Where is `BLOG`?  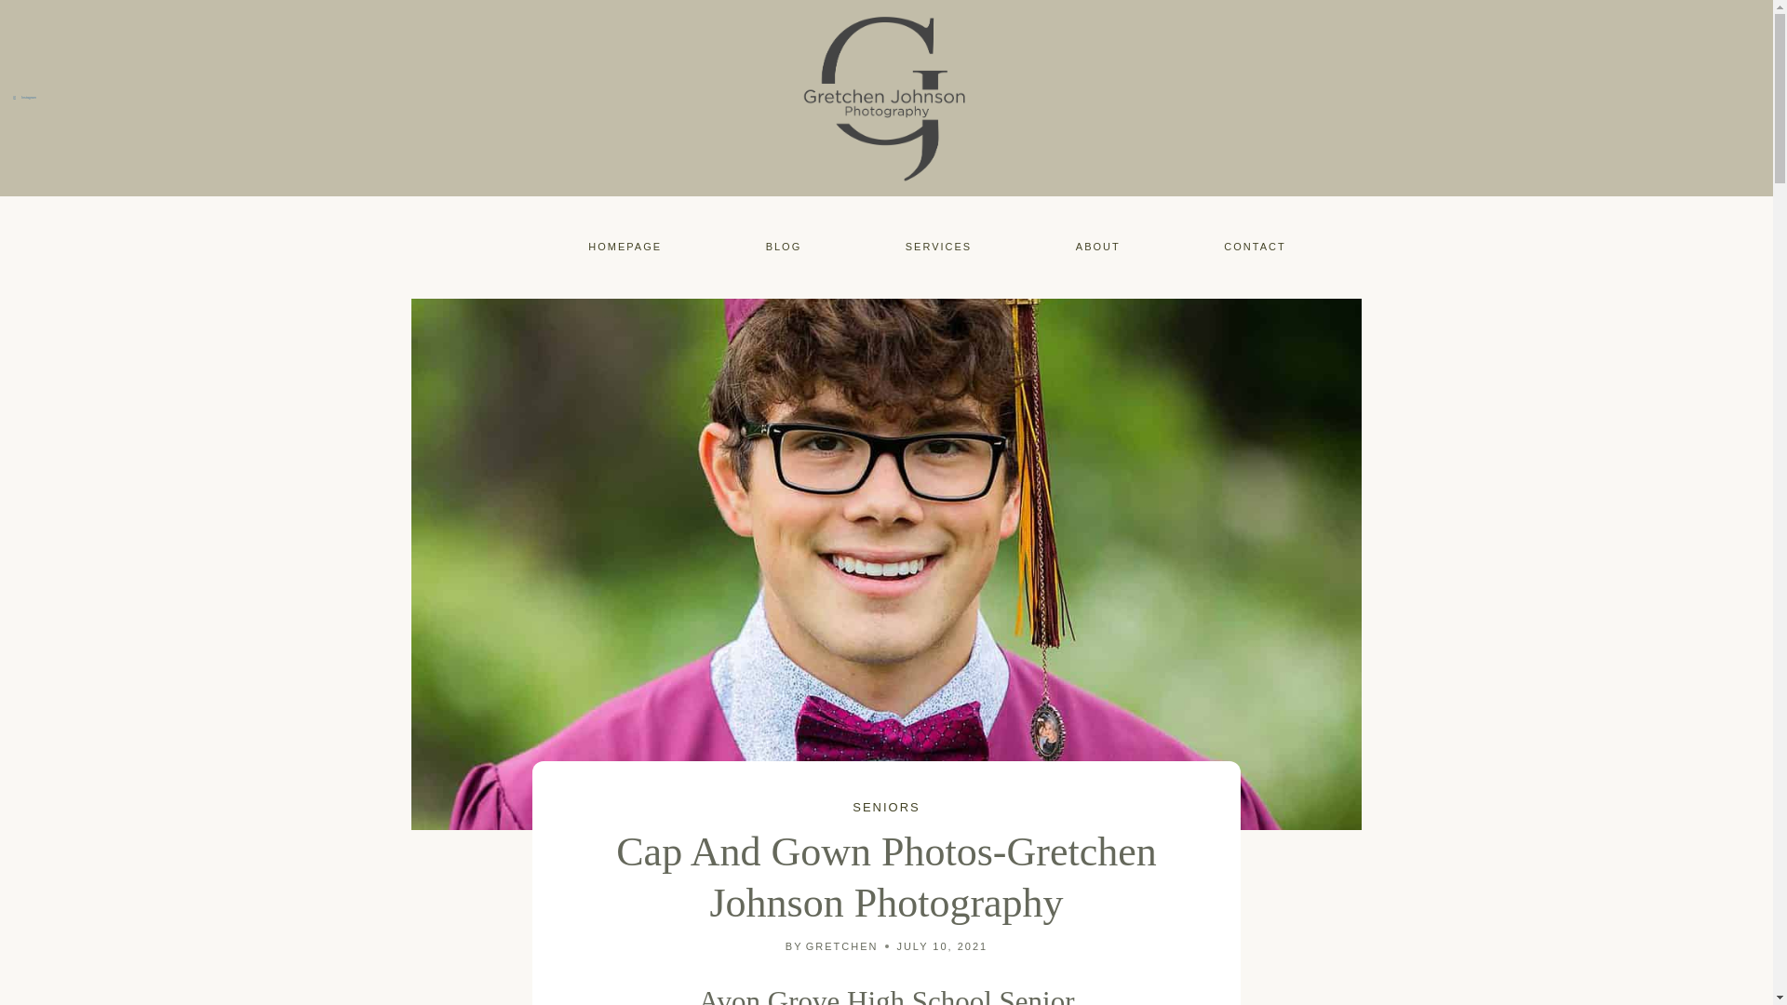 BLOG is located at coordinates (782, 247).